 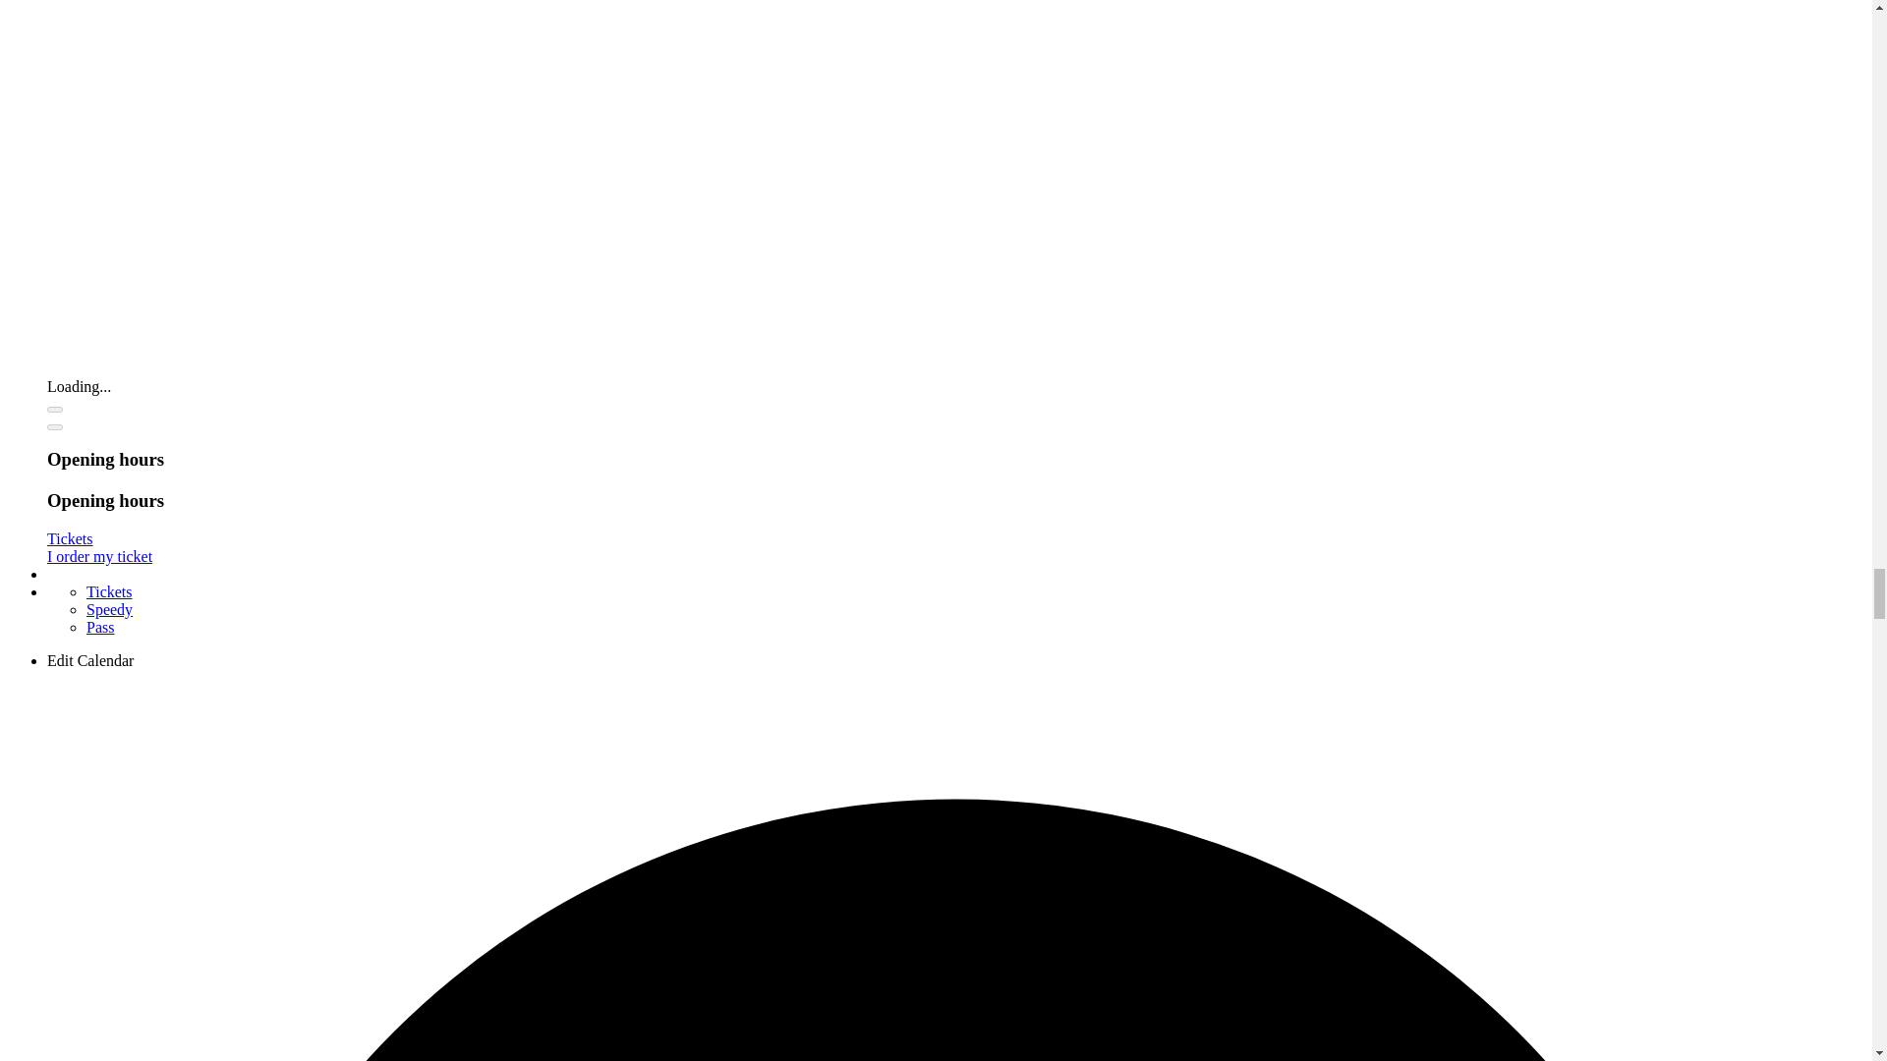 I want to click on Tickets, so click(x=109, y=591).